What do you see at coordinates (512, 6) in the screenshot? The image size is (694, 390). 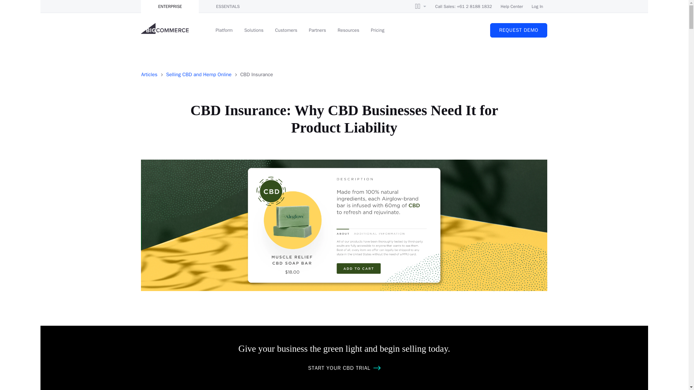 I see `Help Center` at bounding box center [512, 6].